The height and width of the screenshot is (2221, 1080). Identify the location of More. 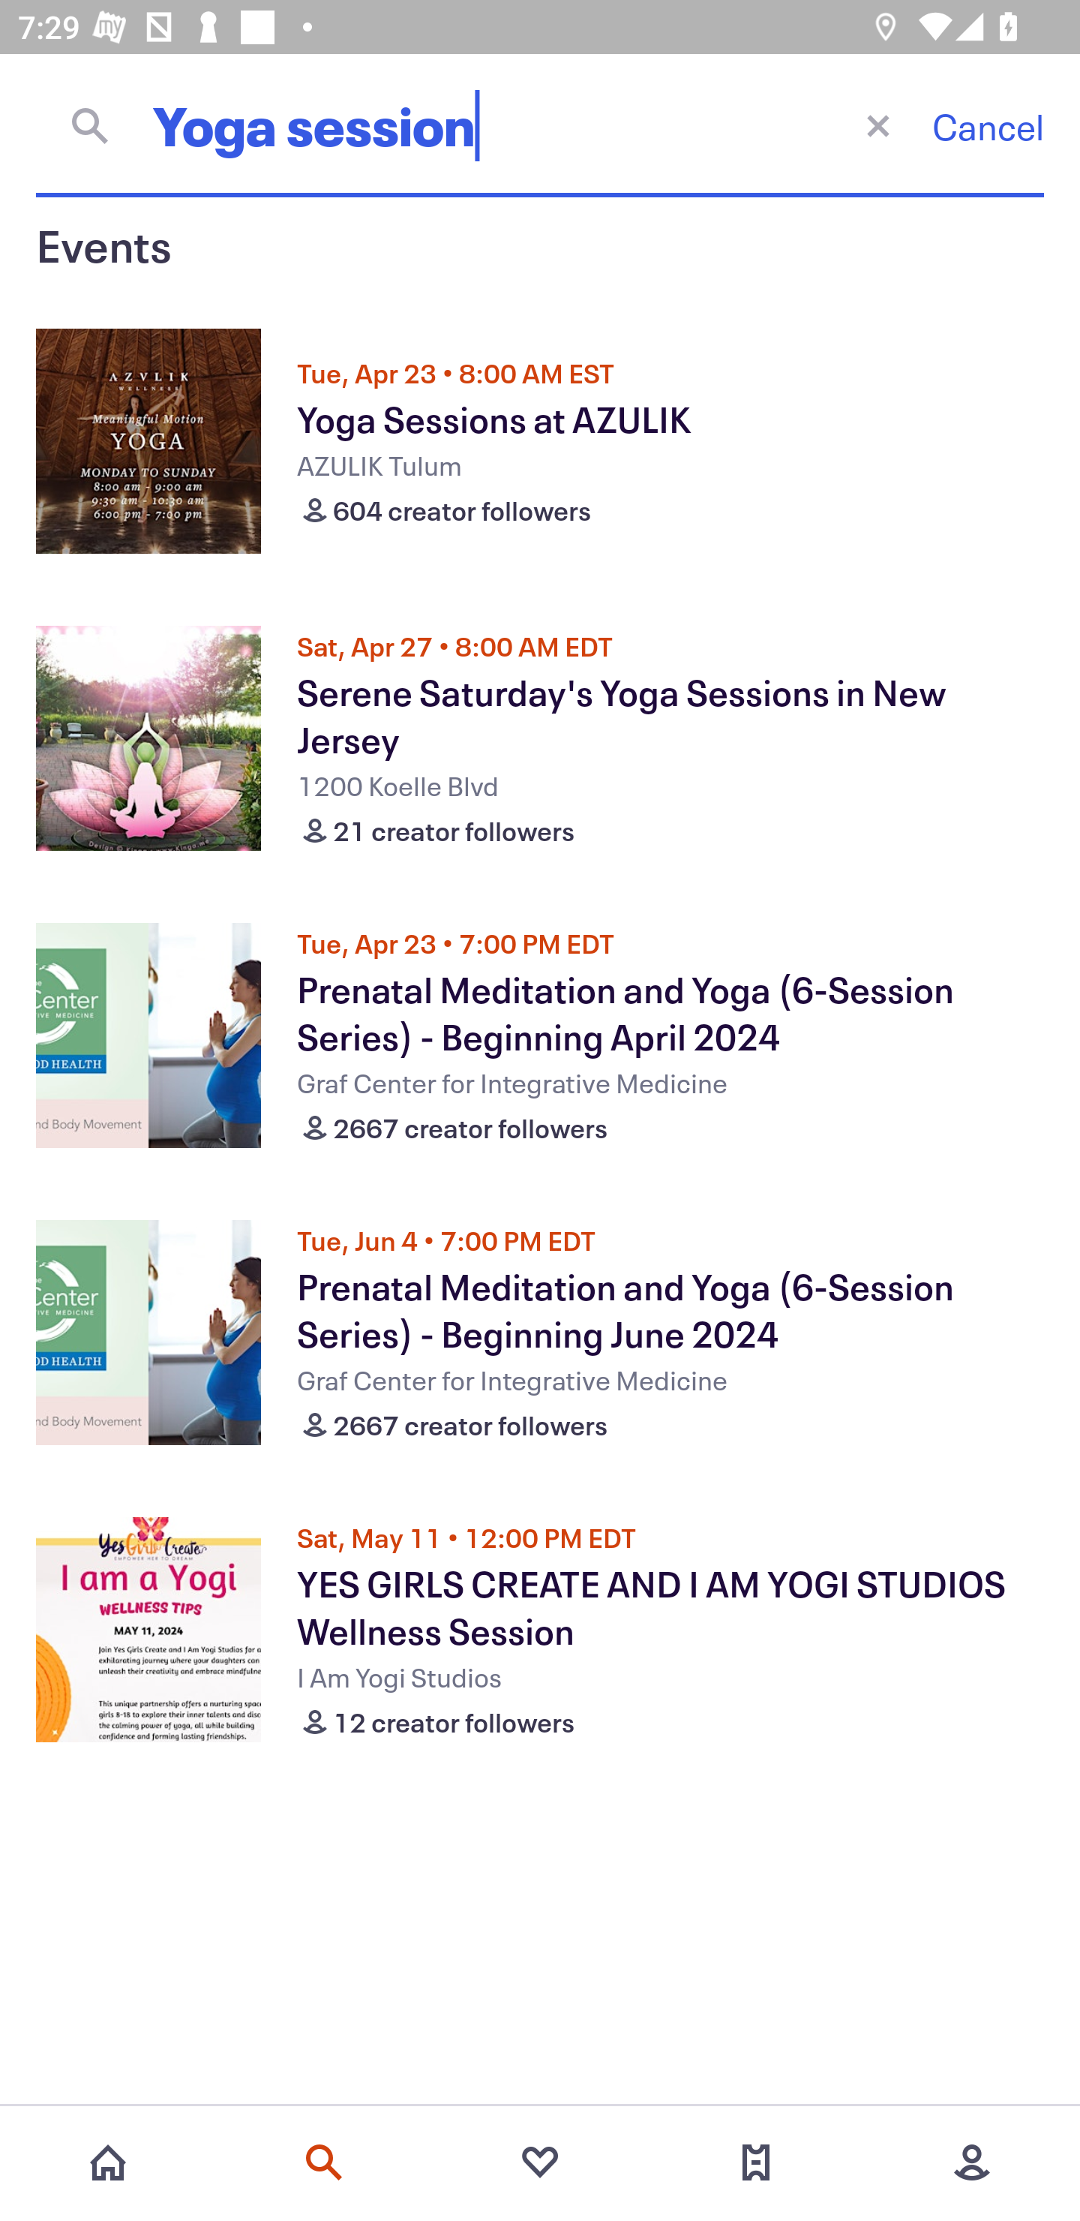
(972, 2162).